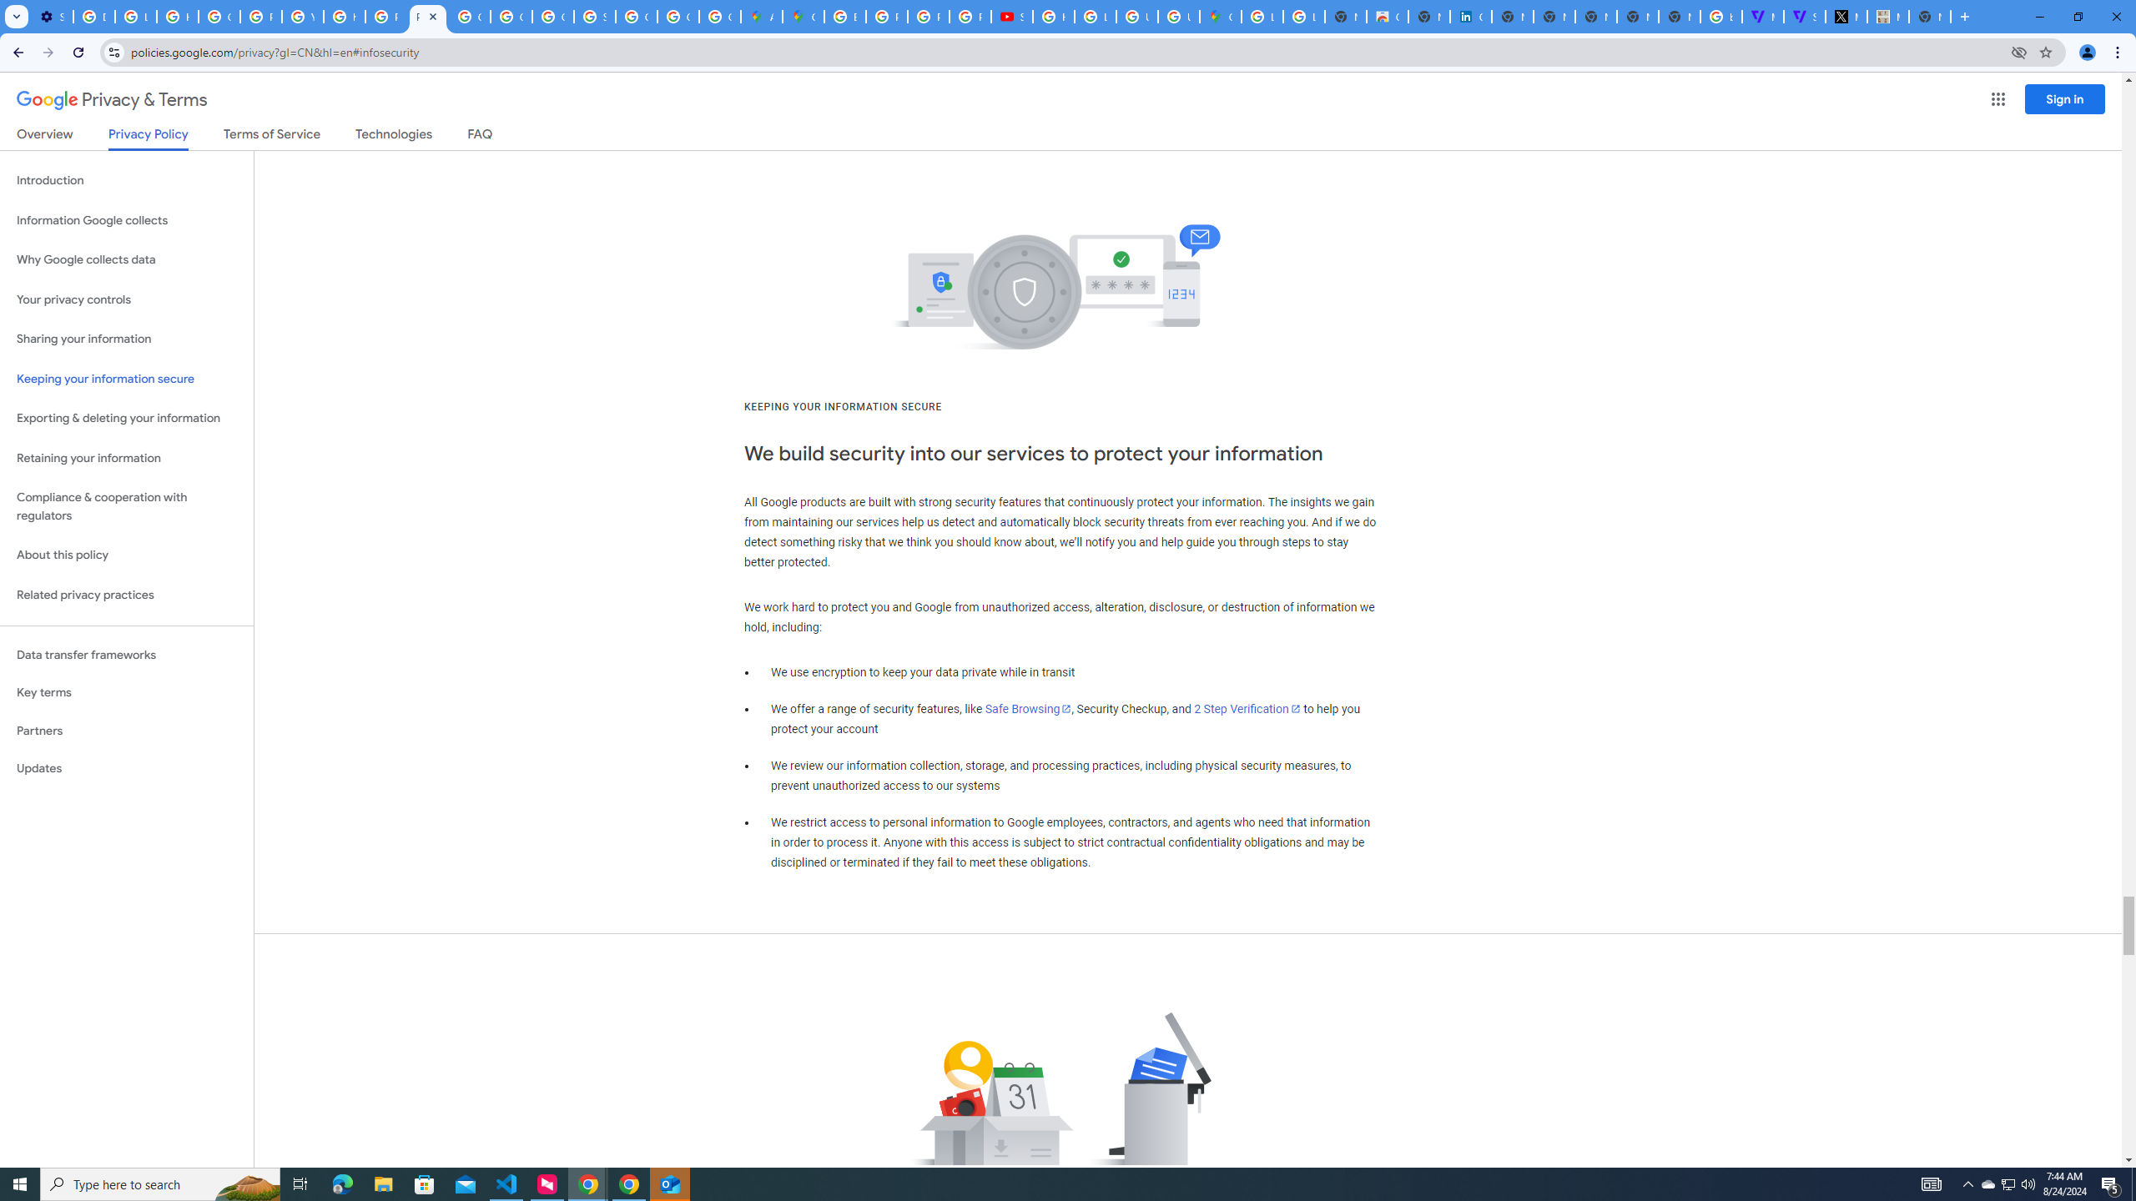 This screenshot has width=2136, height=1201. What do you see at coordinates (1929, 17) in the screenshot?
I see `New Tab` at bounding box center [1929, 17].